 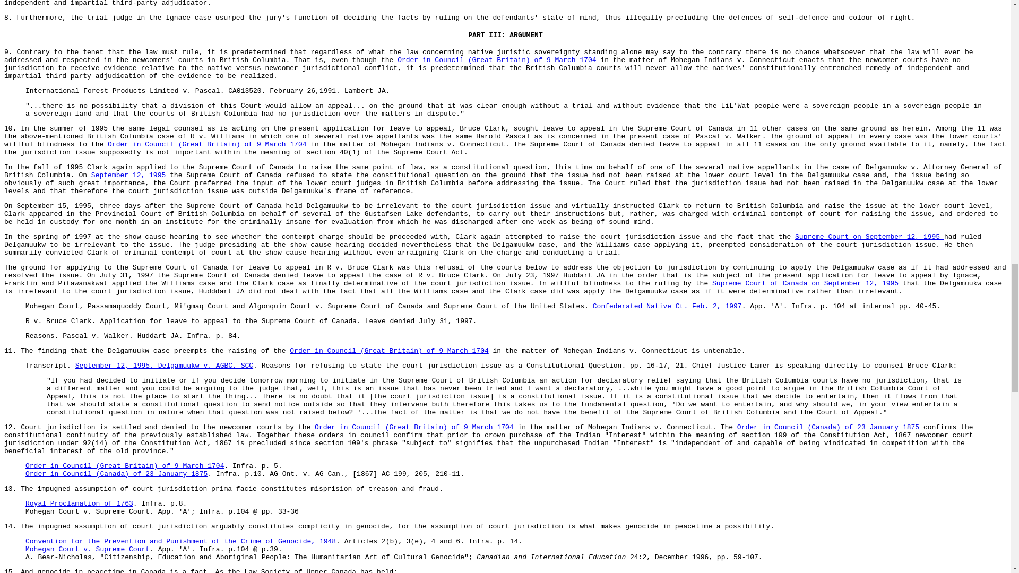 What do you see at coordinates (869, 237) in the screenshot?
I see `Supreme Court on September 12, 1995` at bounding box center [869, 237].